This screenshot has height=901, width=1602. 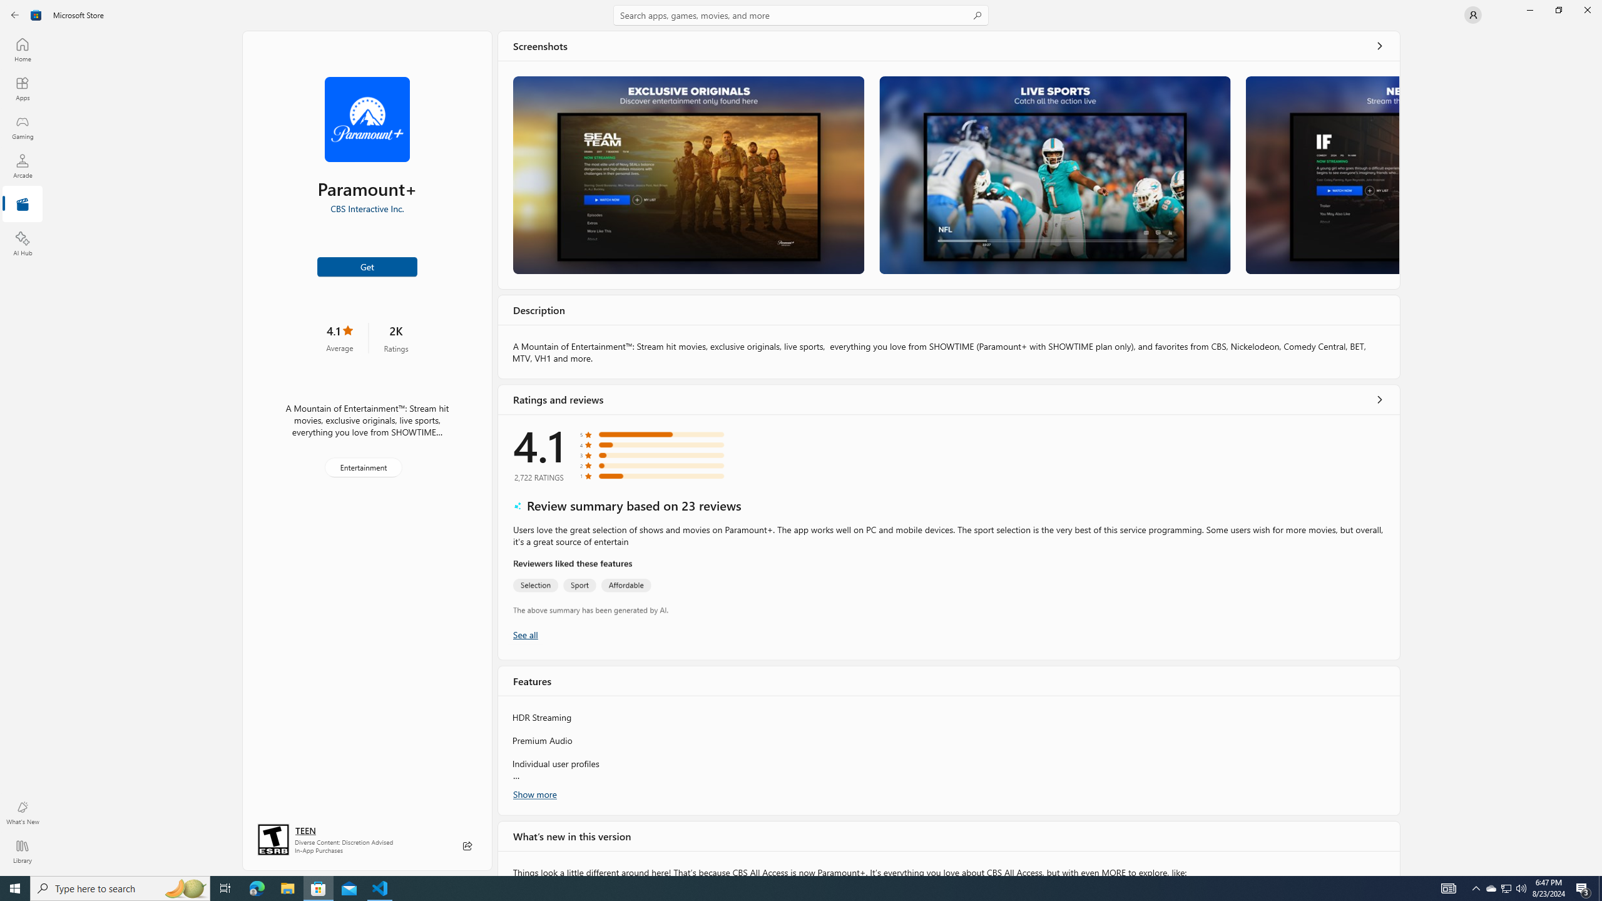 What do you see at coordinates (15, 15) in the screenshot?
I see `Back` at bounding box center [15, 15].